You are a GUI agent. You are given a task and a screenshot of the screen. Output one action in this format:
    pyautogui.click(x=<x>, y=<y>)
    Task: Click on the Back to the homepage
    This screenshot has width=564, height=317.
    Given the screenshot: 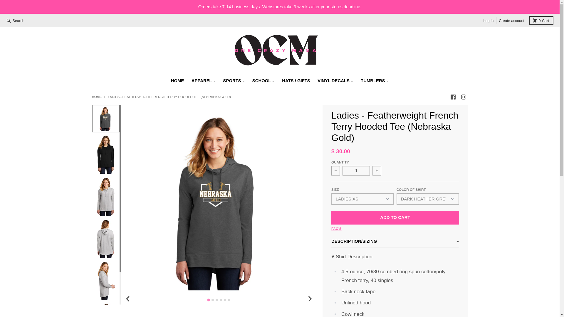 What is the action you would take?
    pyautogui.click(x=96, y=96)
    